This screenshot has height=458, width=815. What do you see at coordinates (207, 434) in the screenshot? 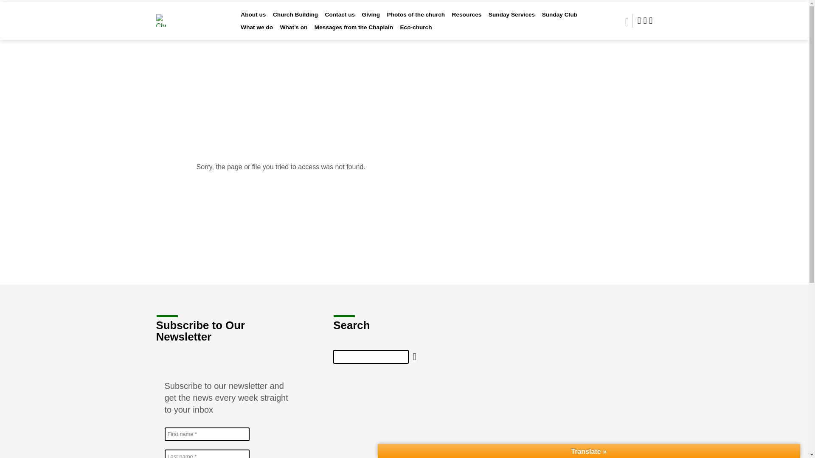
I see `First name` at bounding box center [207, 434].